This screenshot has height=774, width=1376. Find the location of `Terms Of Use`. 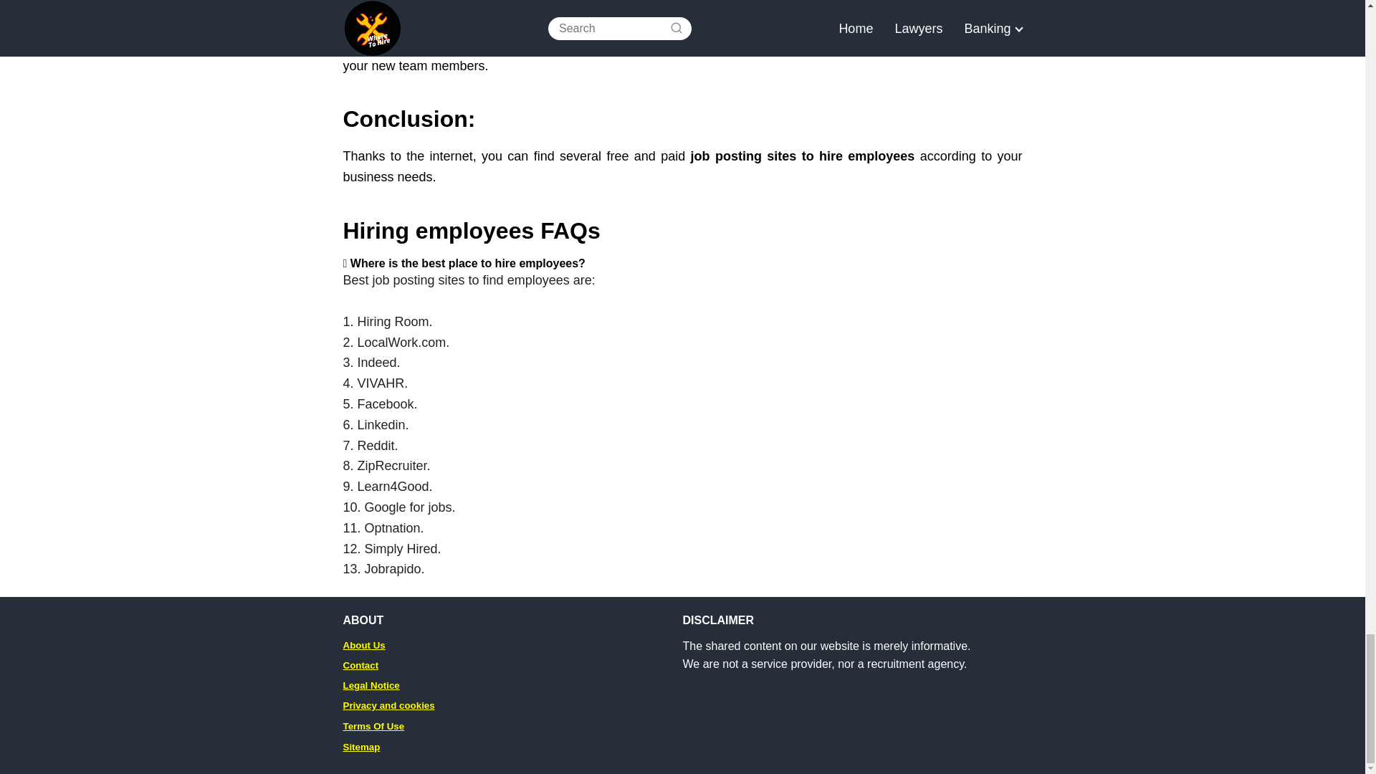

Terms Of Use is located at coordinates (373, 725).